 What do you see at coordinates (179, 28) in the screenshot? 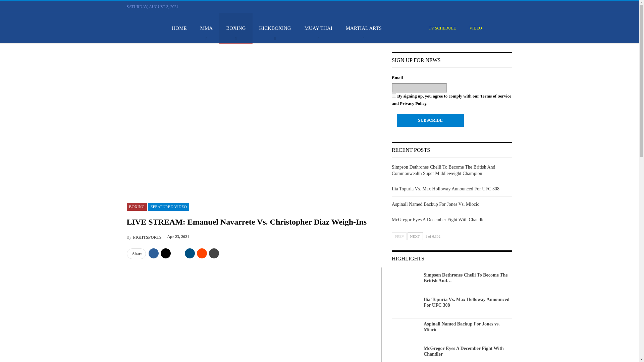
I see `HOME` at bounding box center [179, 28].